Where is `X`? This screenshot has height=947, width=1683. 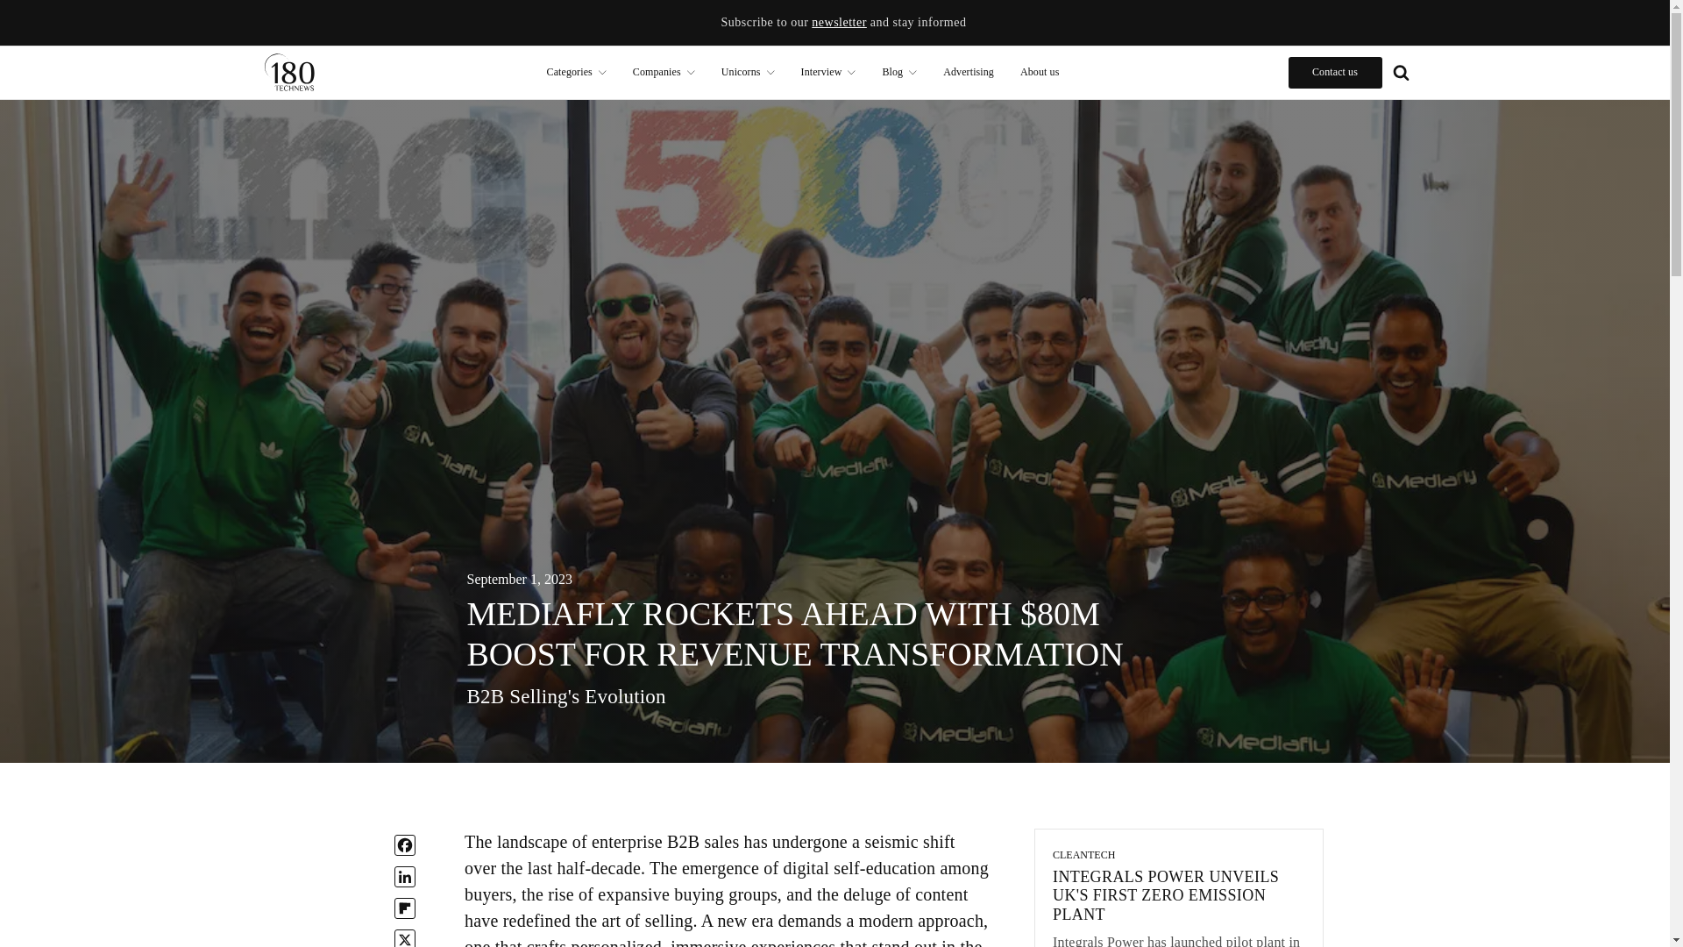 X is located at coordinates (405, 938).